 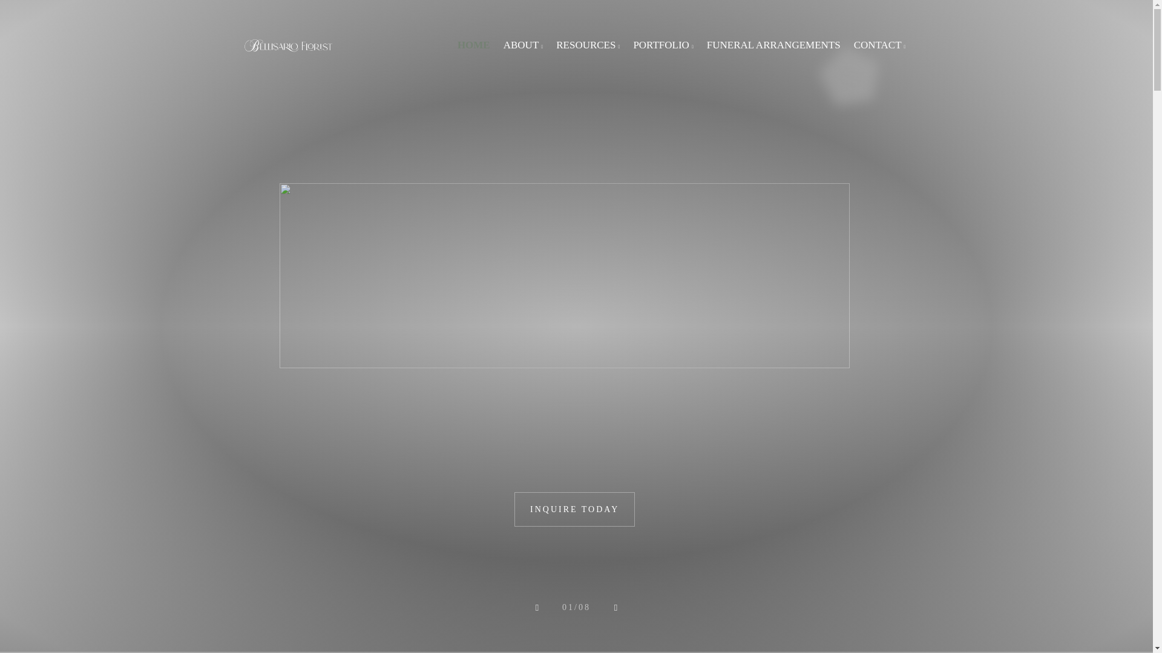 What do you see at coordinates (773, 45) in the screenshot?
I see `FUNERAL ARRANGEMENTS` at bounding box center [773, 45].